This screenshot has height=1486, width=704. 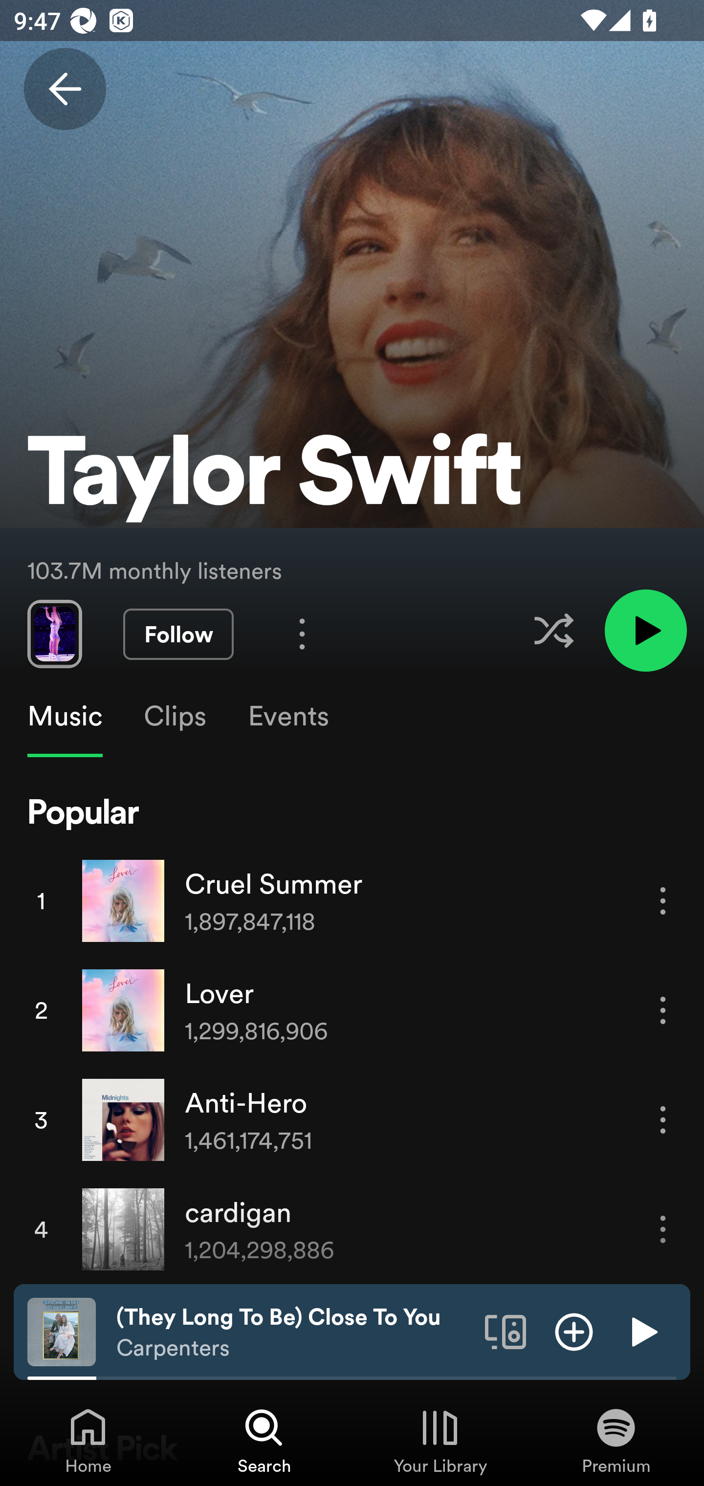 What do you see at coordinates (663, 1010) in the screenshot?
I see `More options for song Lover` at bounding box center [663, 1010].